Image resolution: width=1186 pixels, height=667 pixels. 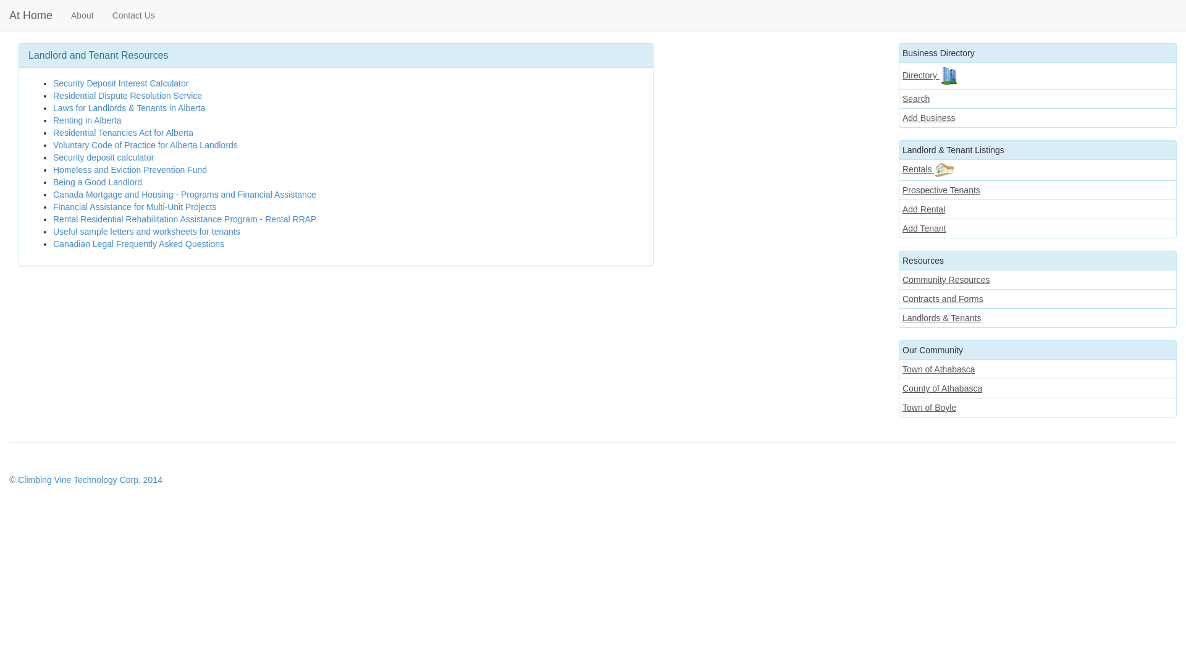 What do you see at coordinates (98, 182) in the screenshot?
I see `Being a Good Landlord` at bounding box center [98, 182].